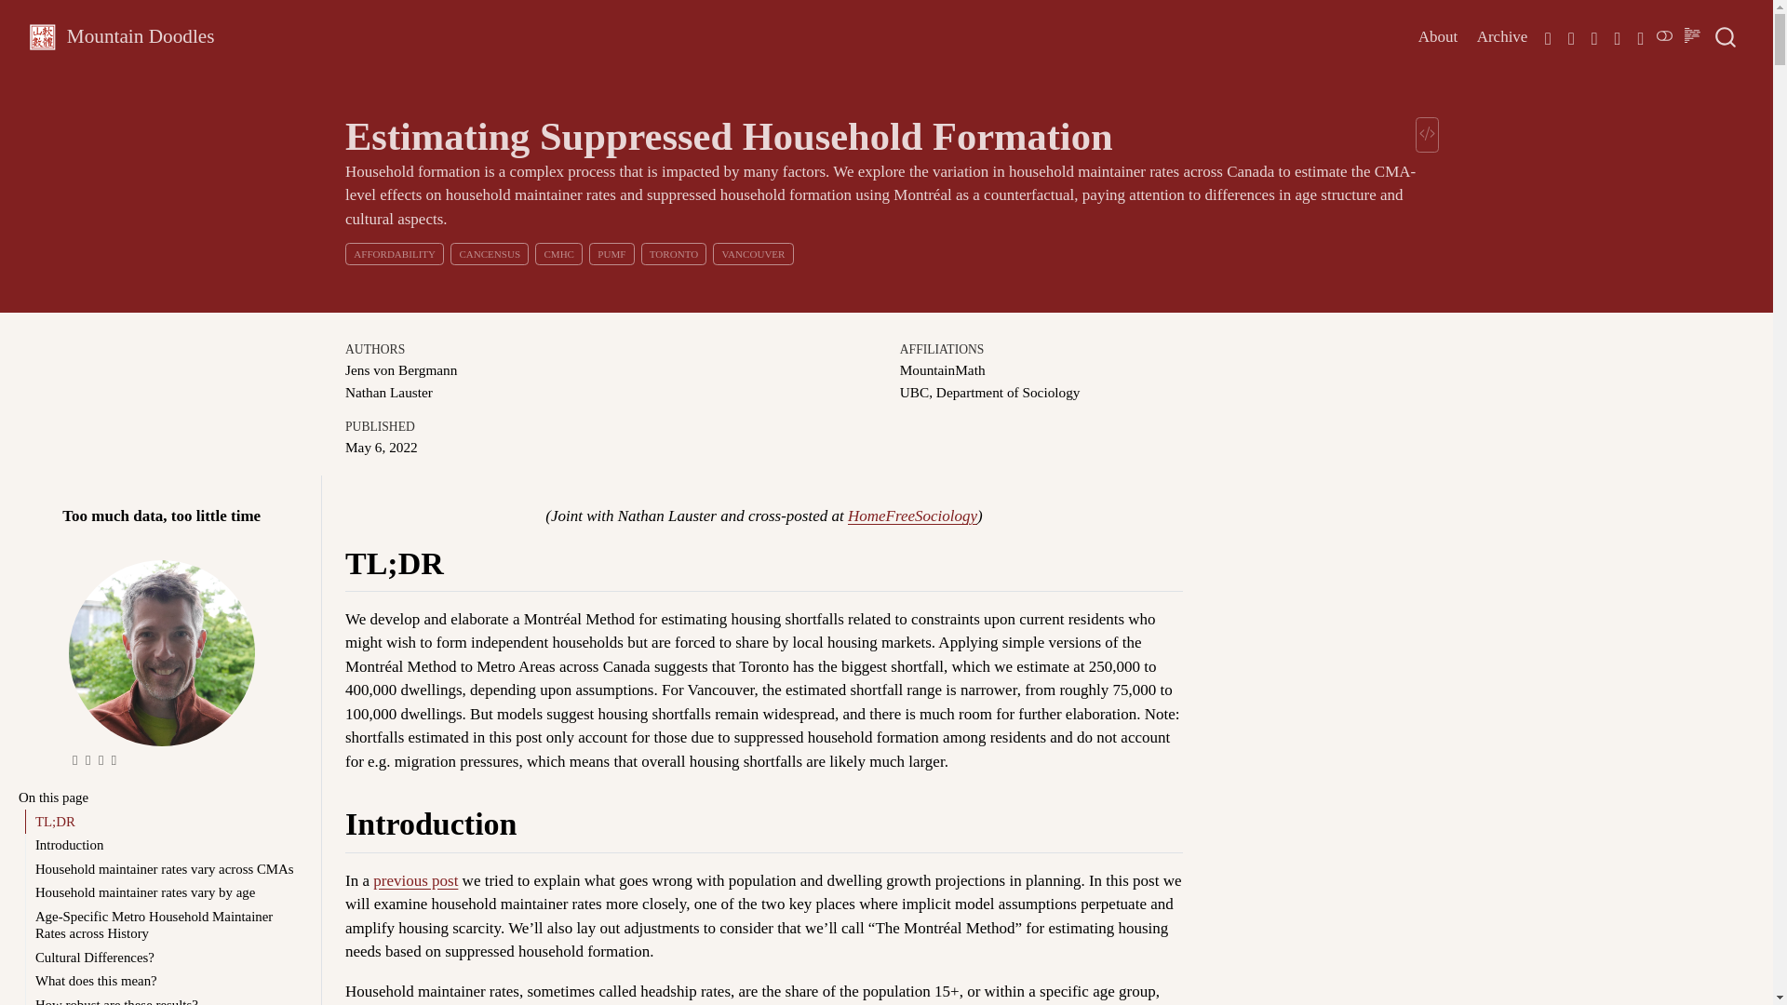 The image size is (1787, 1005). I want to click on PUMF, so click(611, 252).